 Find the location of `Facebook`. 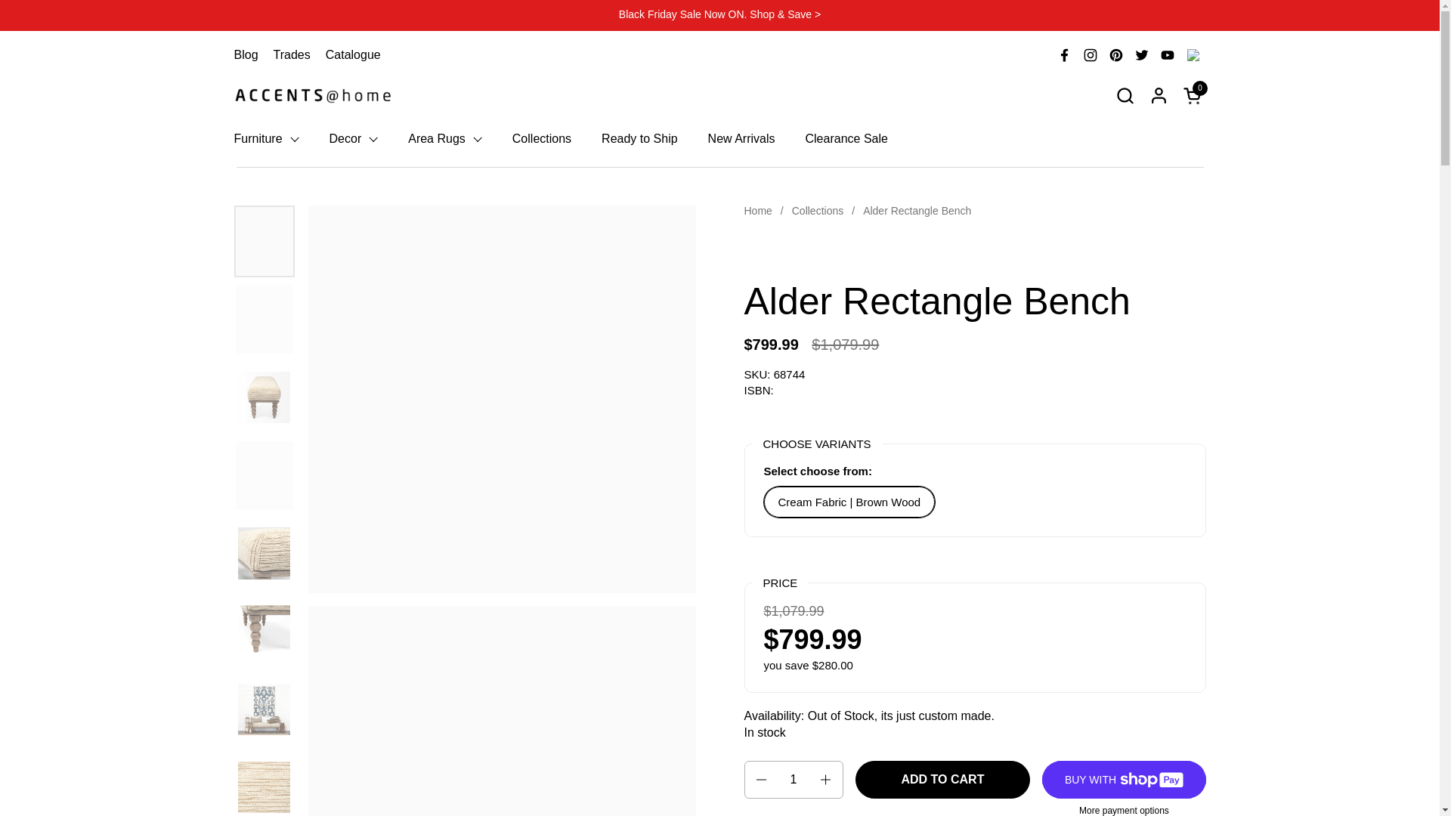

Facebook is located at coordinates (1065, 55).